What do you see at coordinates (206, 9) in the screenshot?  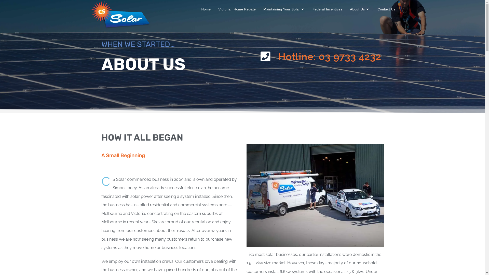 I see `Home` at bounding box center [206, 9].